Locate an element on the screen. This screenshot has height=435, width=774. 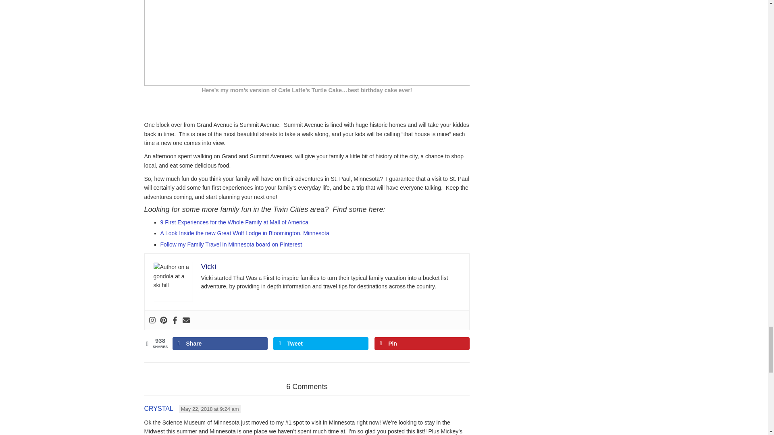
User email is located at coordinates (185, 320).